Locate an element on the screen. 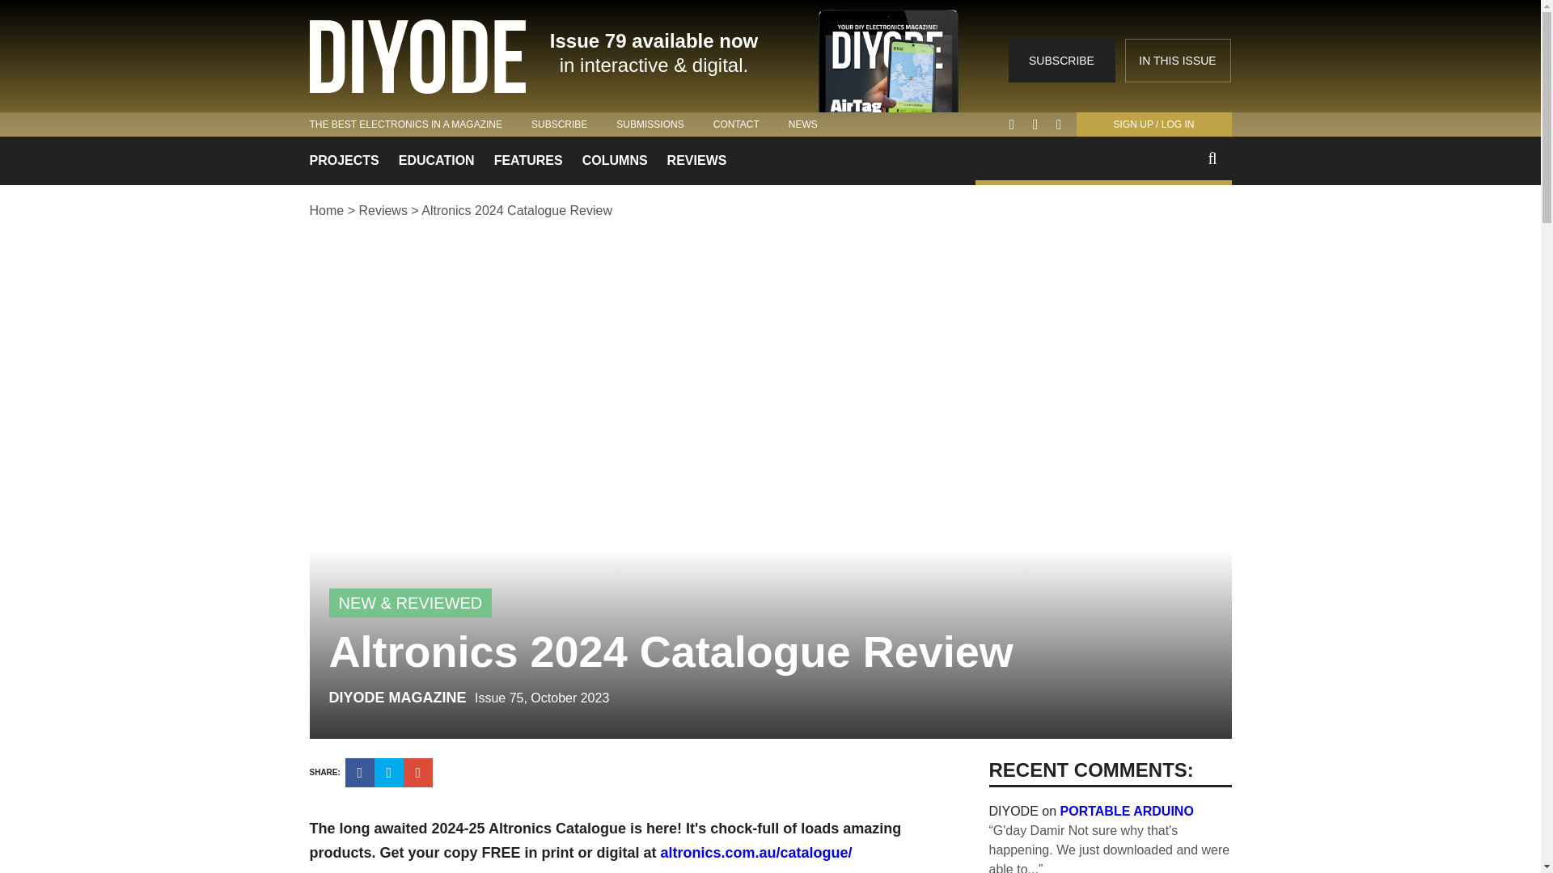  CONTACT is located at coordinates (736, 124).